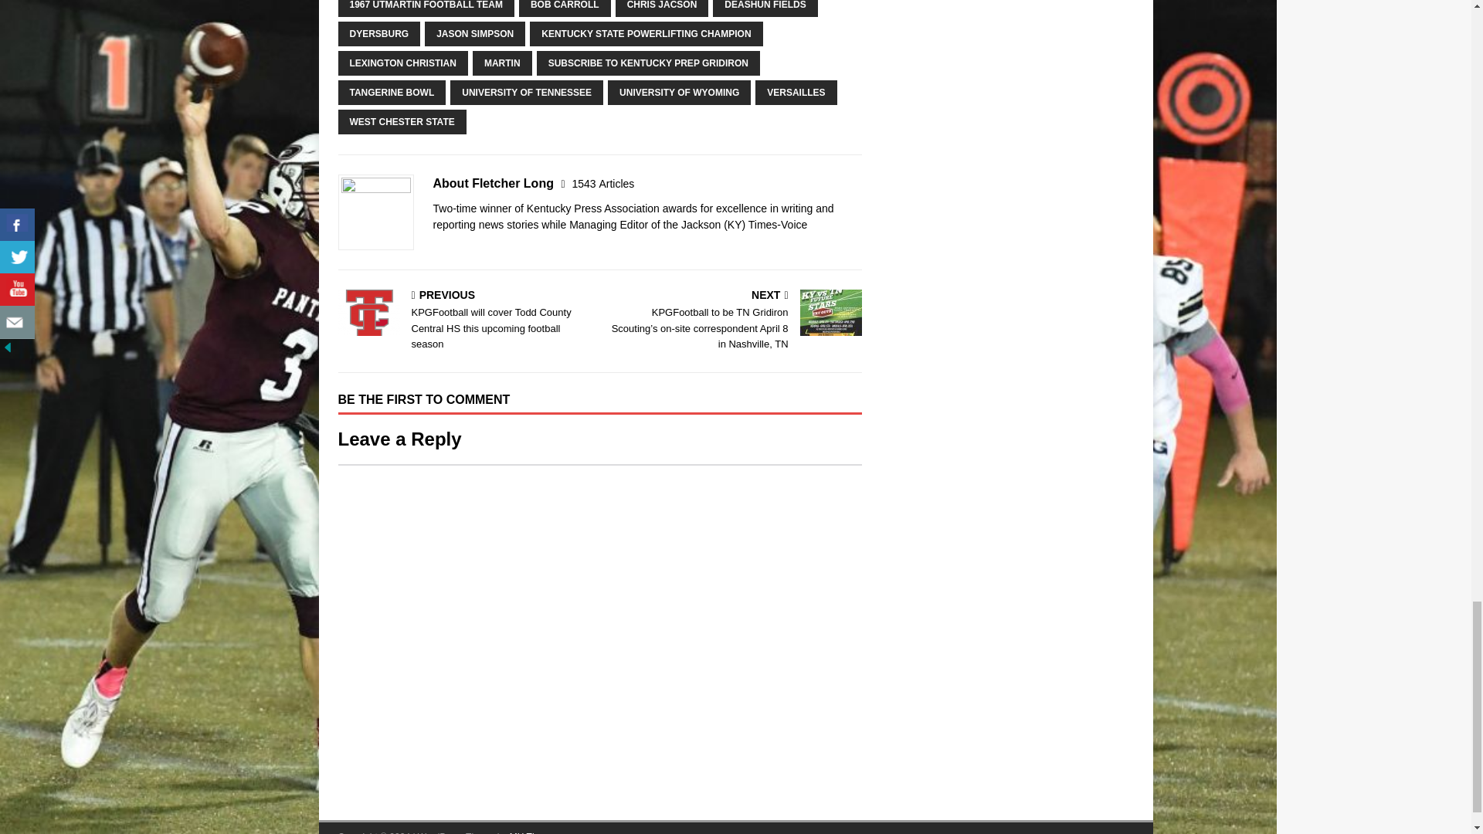  I want to click on LEXINGTON CHRISTIAN, so click(403, 63).